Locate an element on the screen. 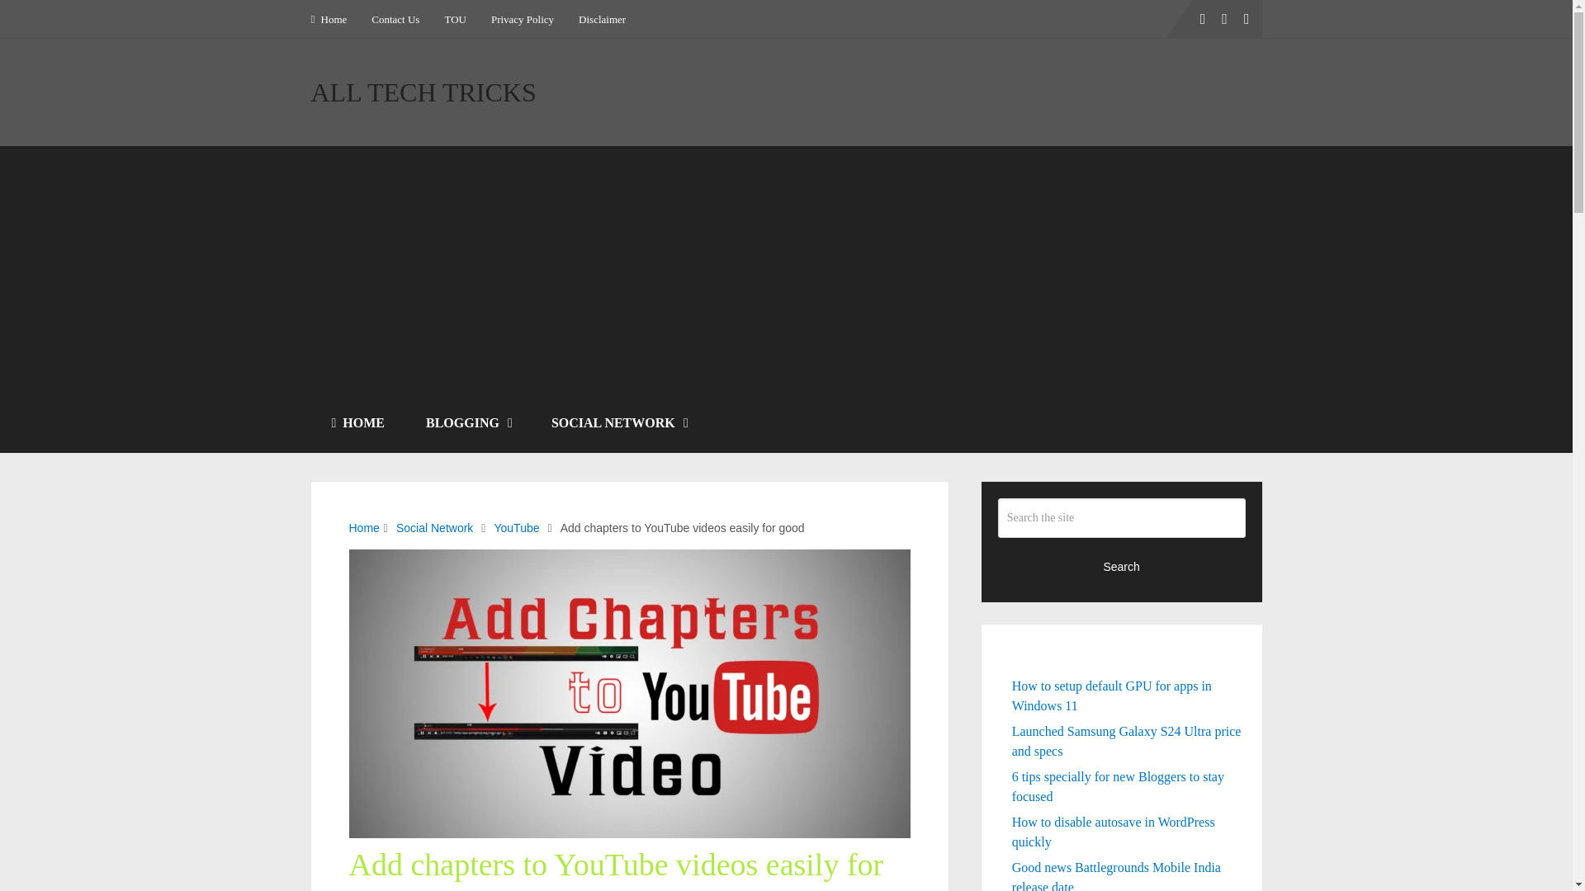  Contact Us is located at coordinates (395, 19).